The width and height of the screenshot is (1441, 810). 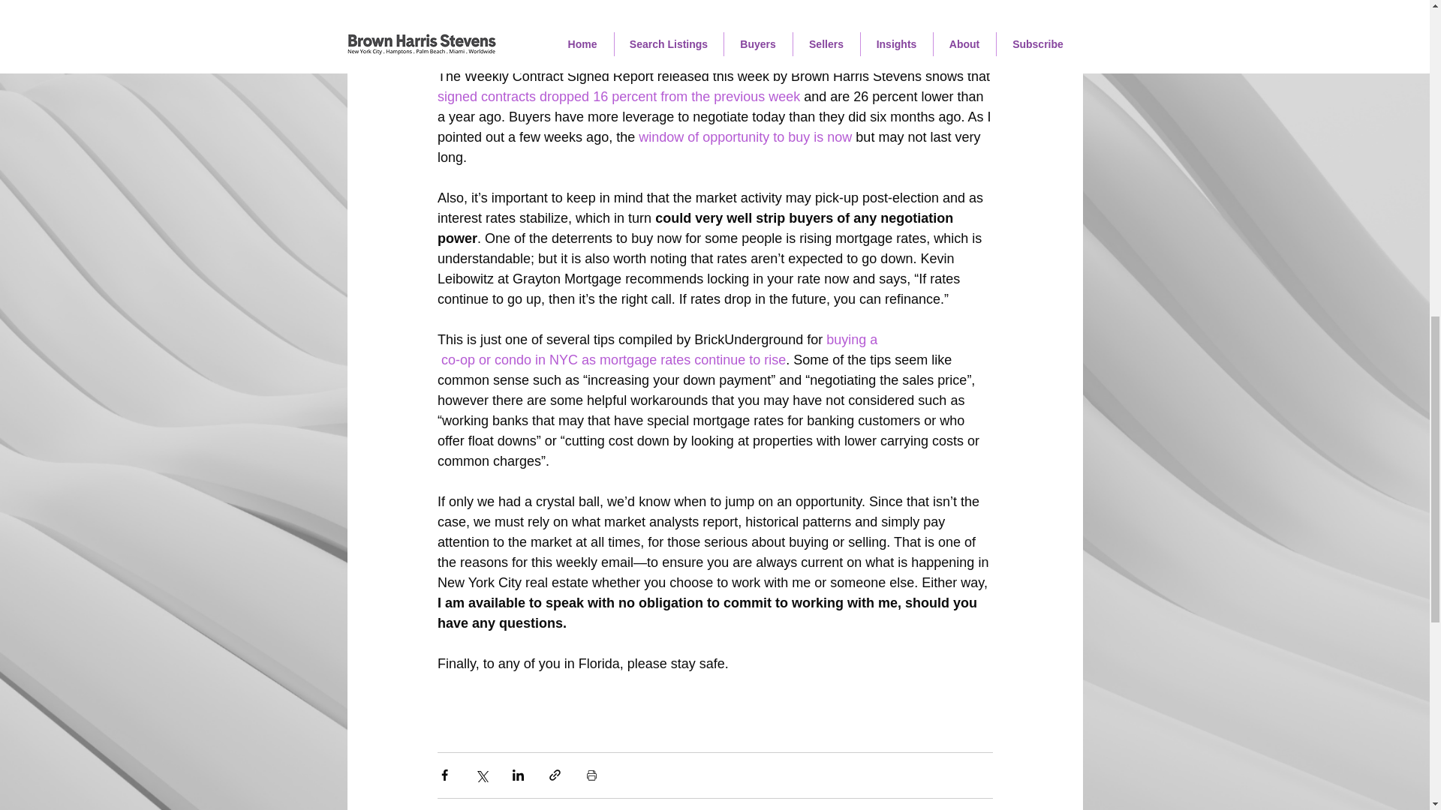 I want to click on buying a, so click(x=851, y=339).